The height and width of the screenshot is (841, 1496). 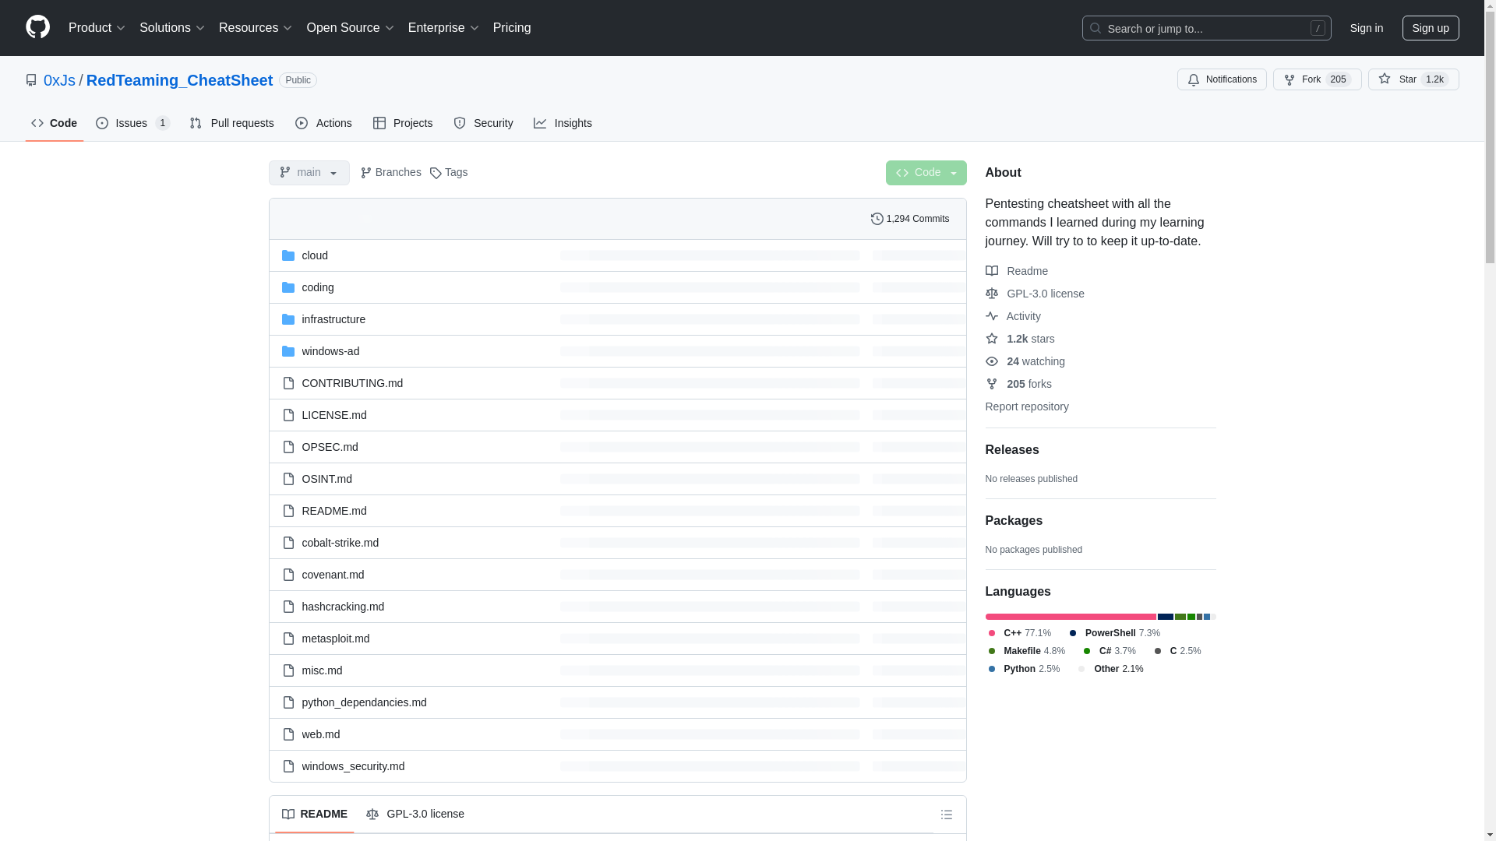 What do you see at coordinates (315, 255) in the screenshot?
I see `cloud` at bounding box center [315, 255].